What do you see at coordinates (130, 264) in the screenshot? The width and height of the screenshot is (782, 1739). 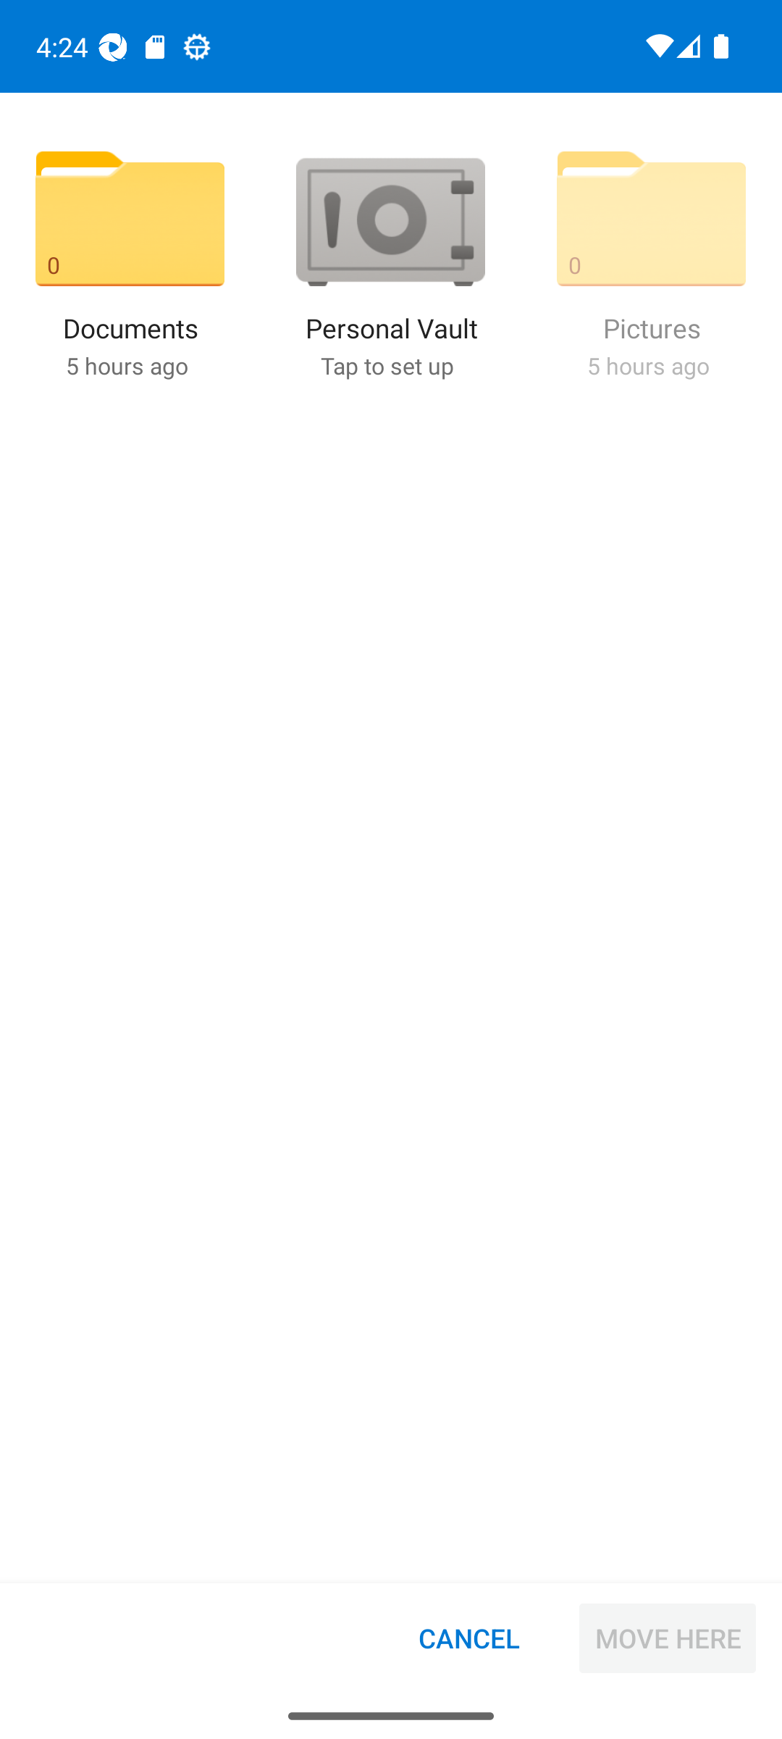 I see `Folder Folder 0 0 items Documents 5 hours ago` at bounding box center [130, 264].